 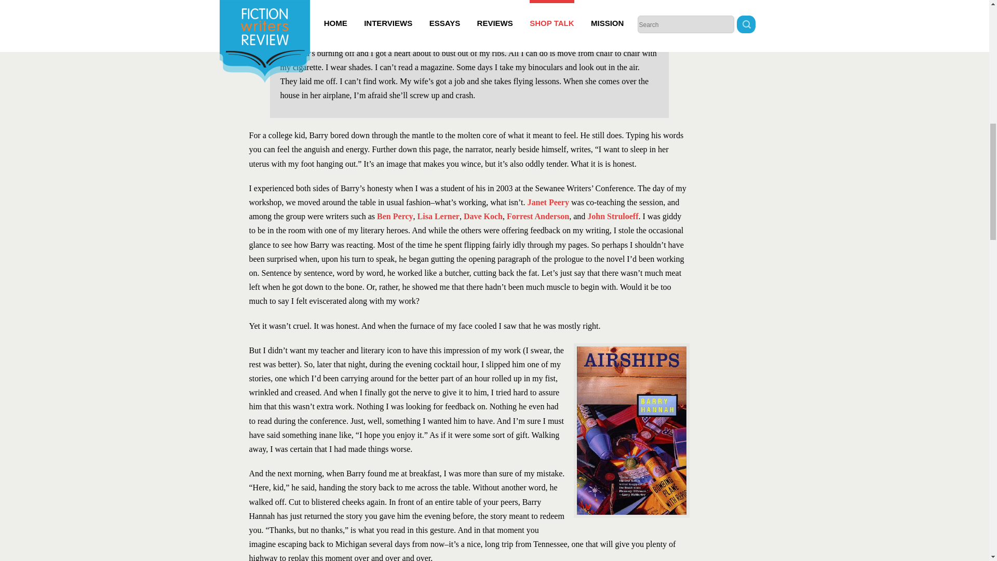 I want to click on Lisa Lerner, so click(x=438, y=216).